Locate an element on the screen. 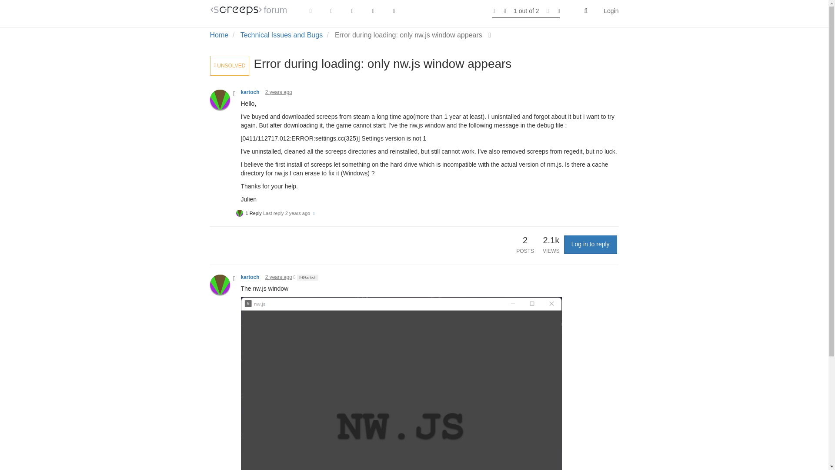 The height and width of the screenshot is (470, 835). 13 Apr 2022, 01:29 is located at coordinates (279, 92).